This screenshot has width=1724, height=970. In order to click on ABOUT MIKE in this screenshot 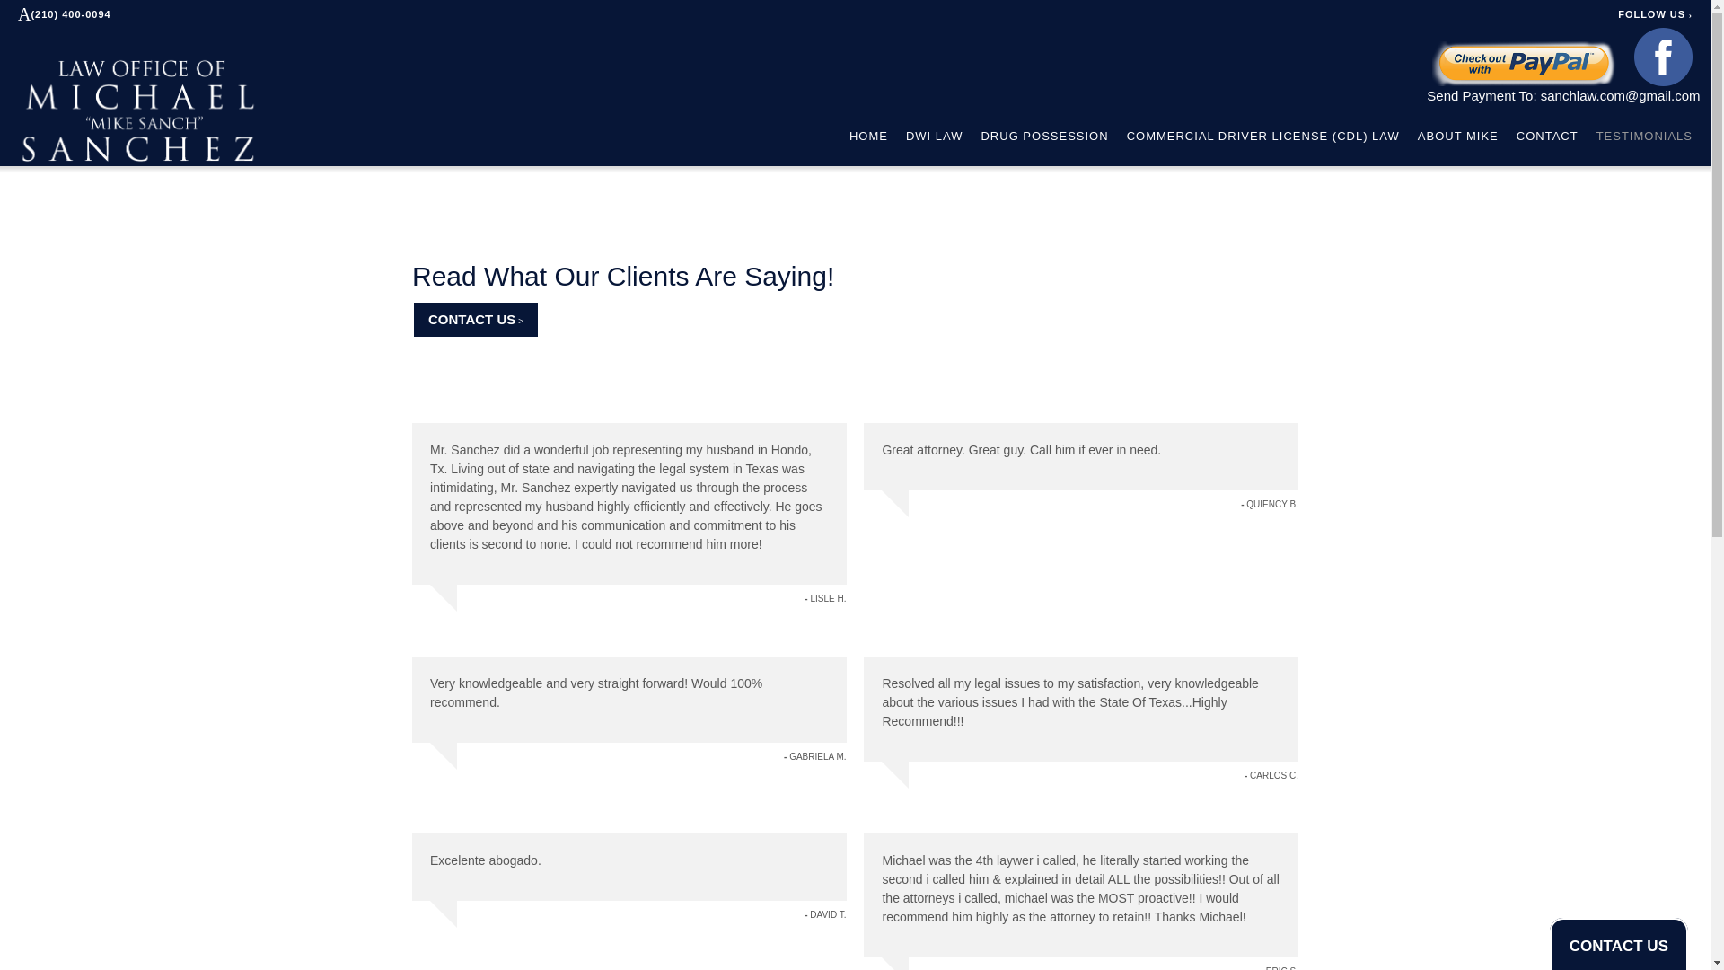, I will do `click(1457, 137)`.